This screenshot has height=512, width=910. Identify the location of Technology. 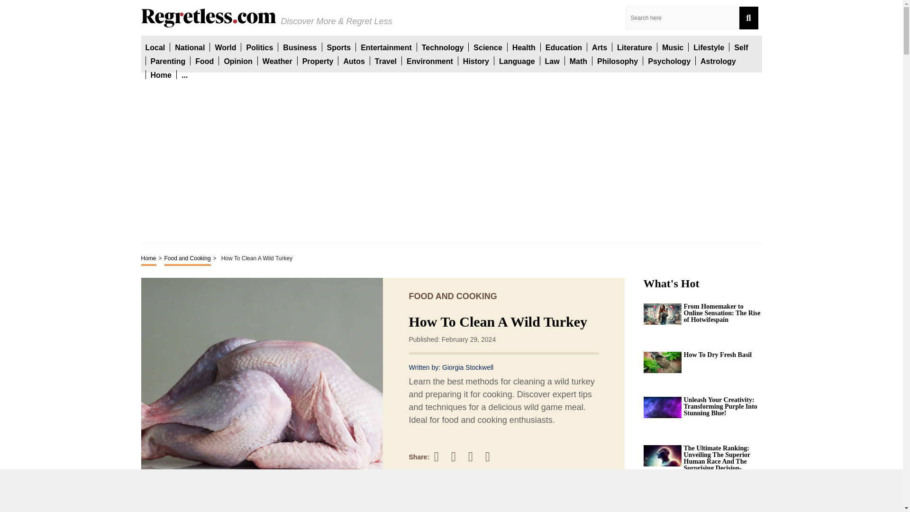
(443, 47).